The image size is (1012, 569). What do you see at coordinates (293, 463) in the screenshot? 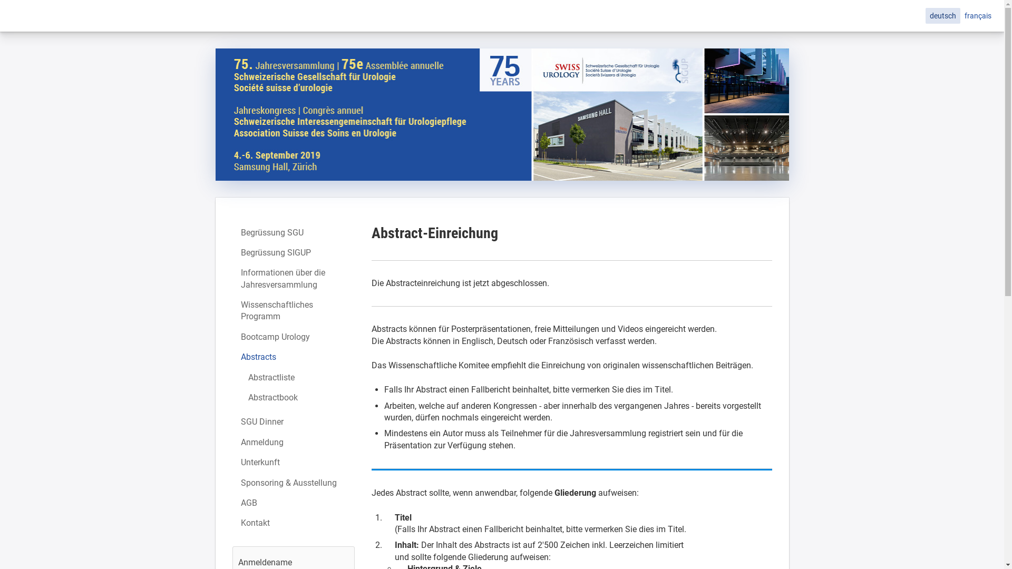
I see `Unterkunft` at bounding box center [293, 463].